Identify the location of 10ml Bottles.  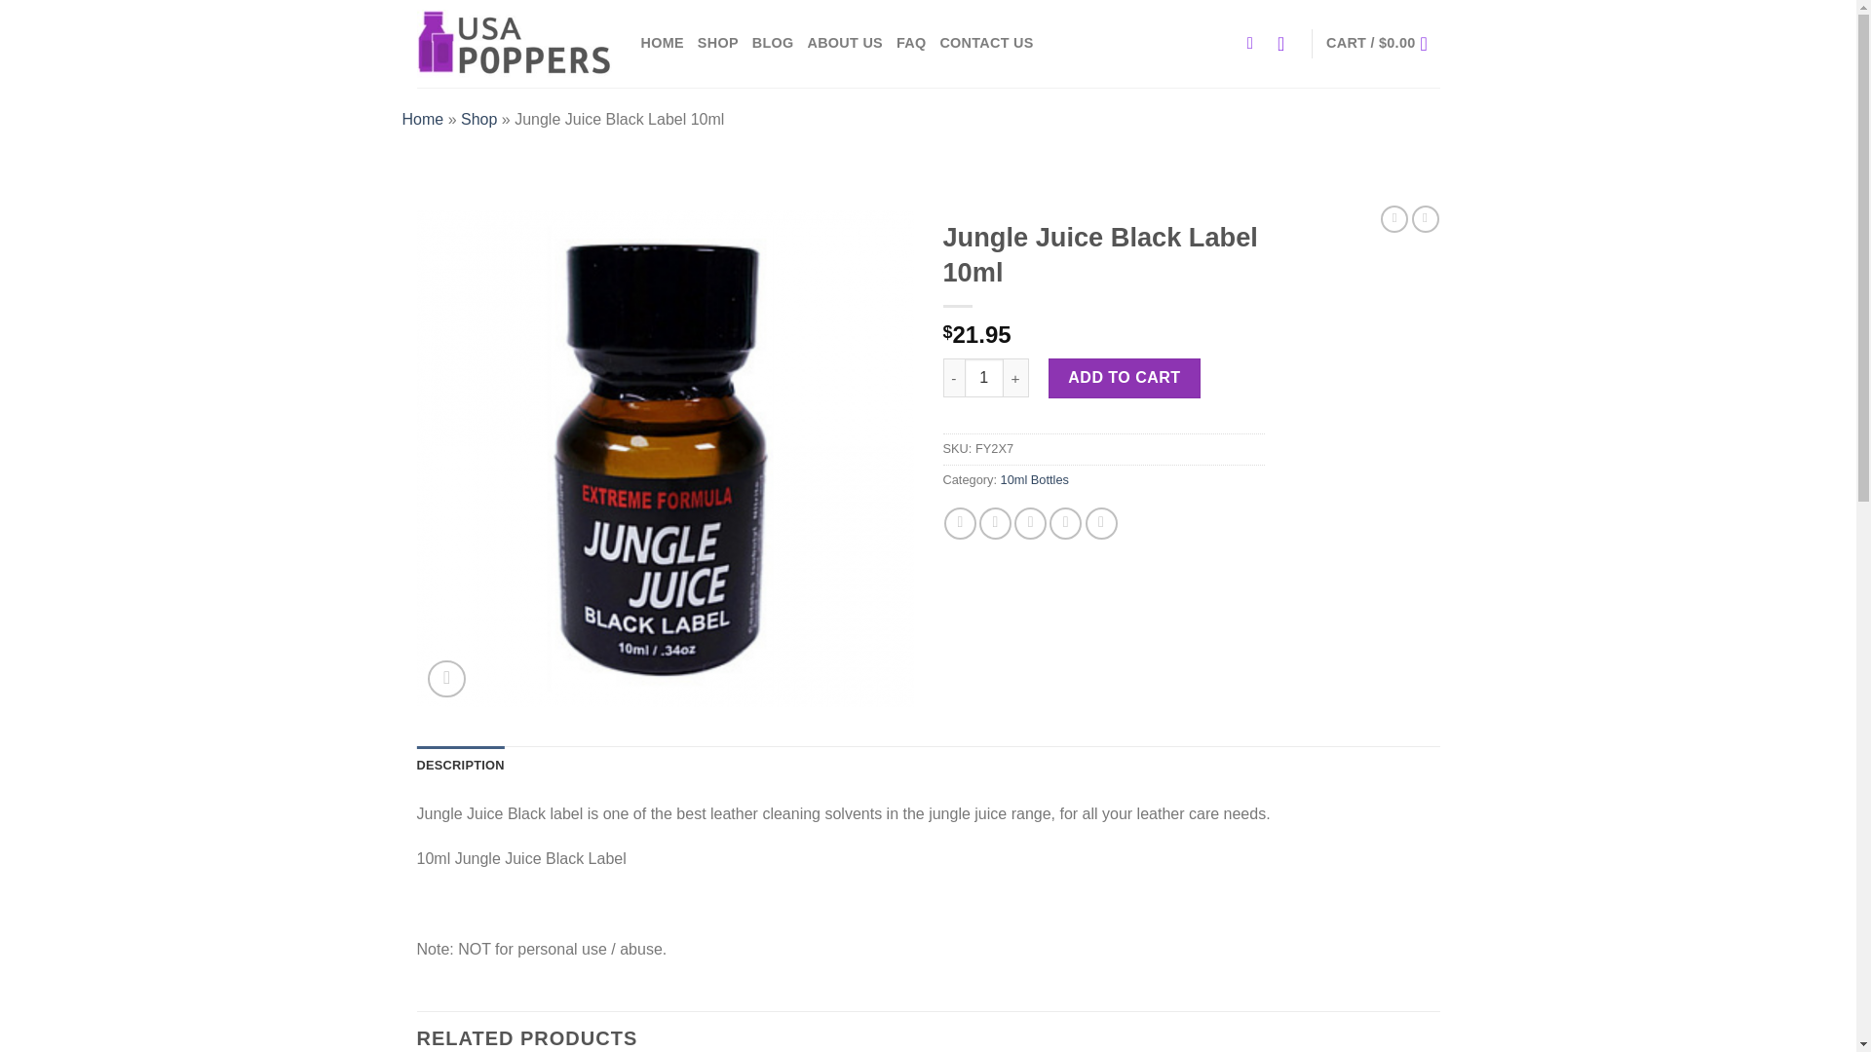
(1035, 479).